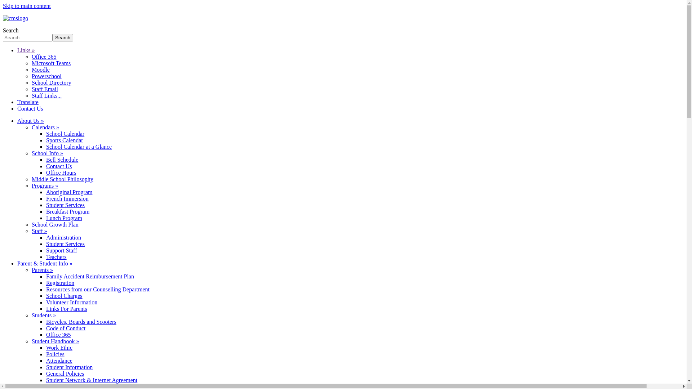  What do you see at coordinates (41, 70) in the screenshot?
I see `Moodle` at bounding box center [41, 70].